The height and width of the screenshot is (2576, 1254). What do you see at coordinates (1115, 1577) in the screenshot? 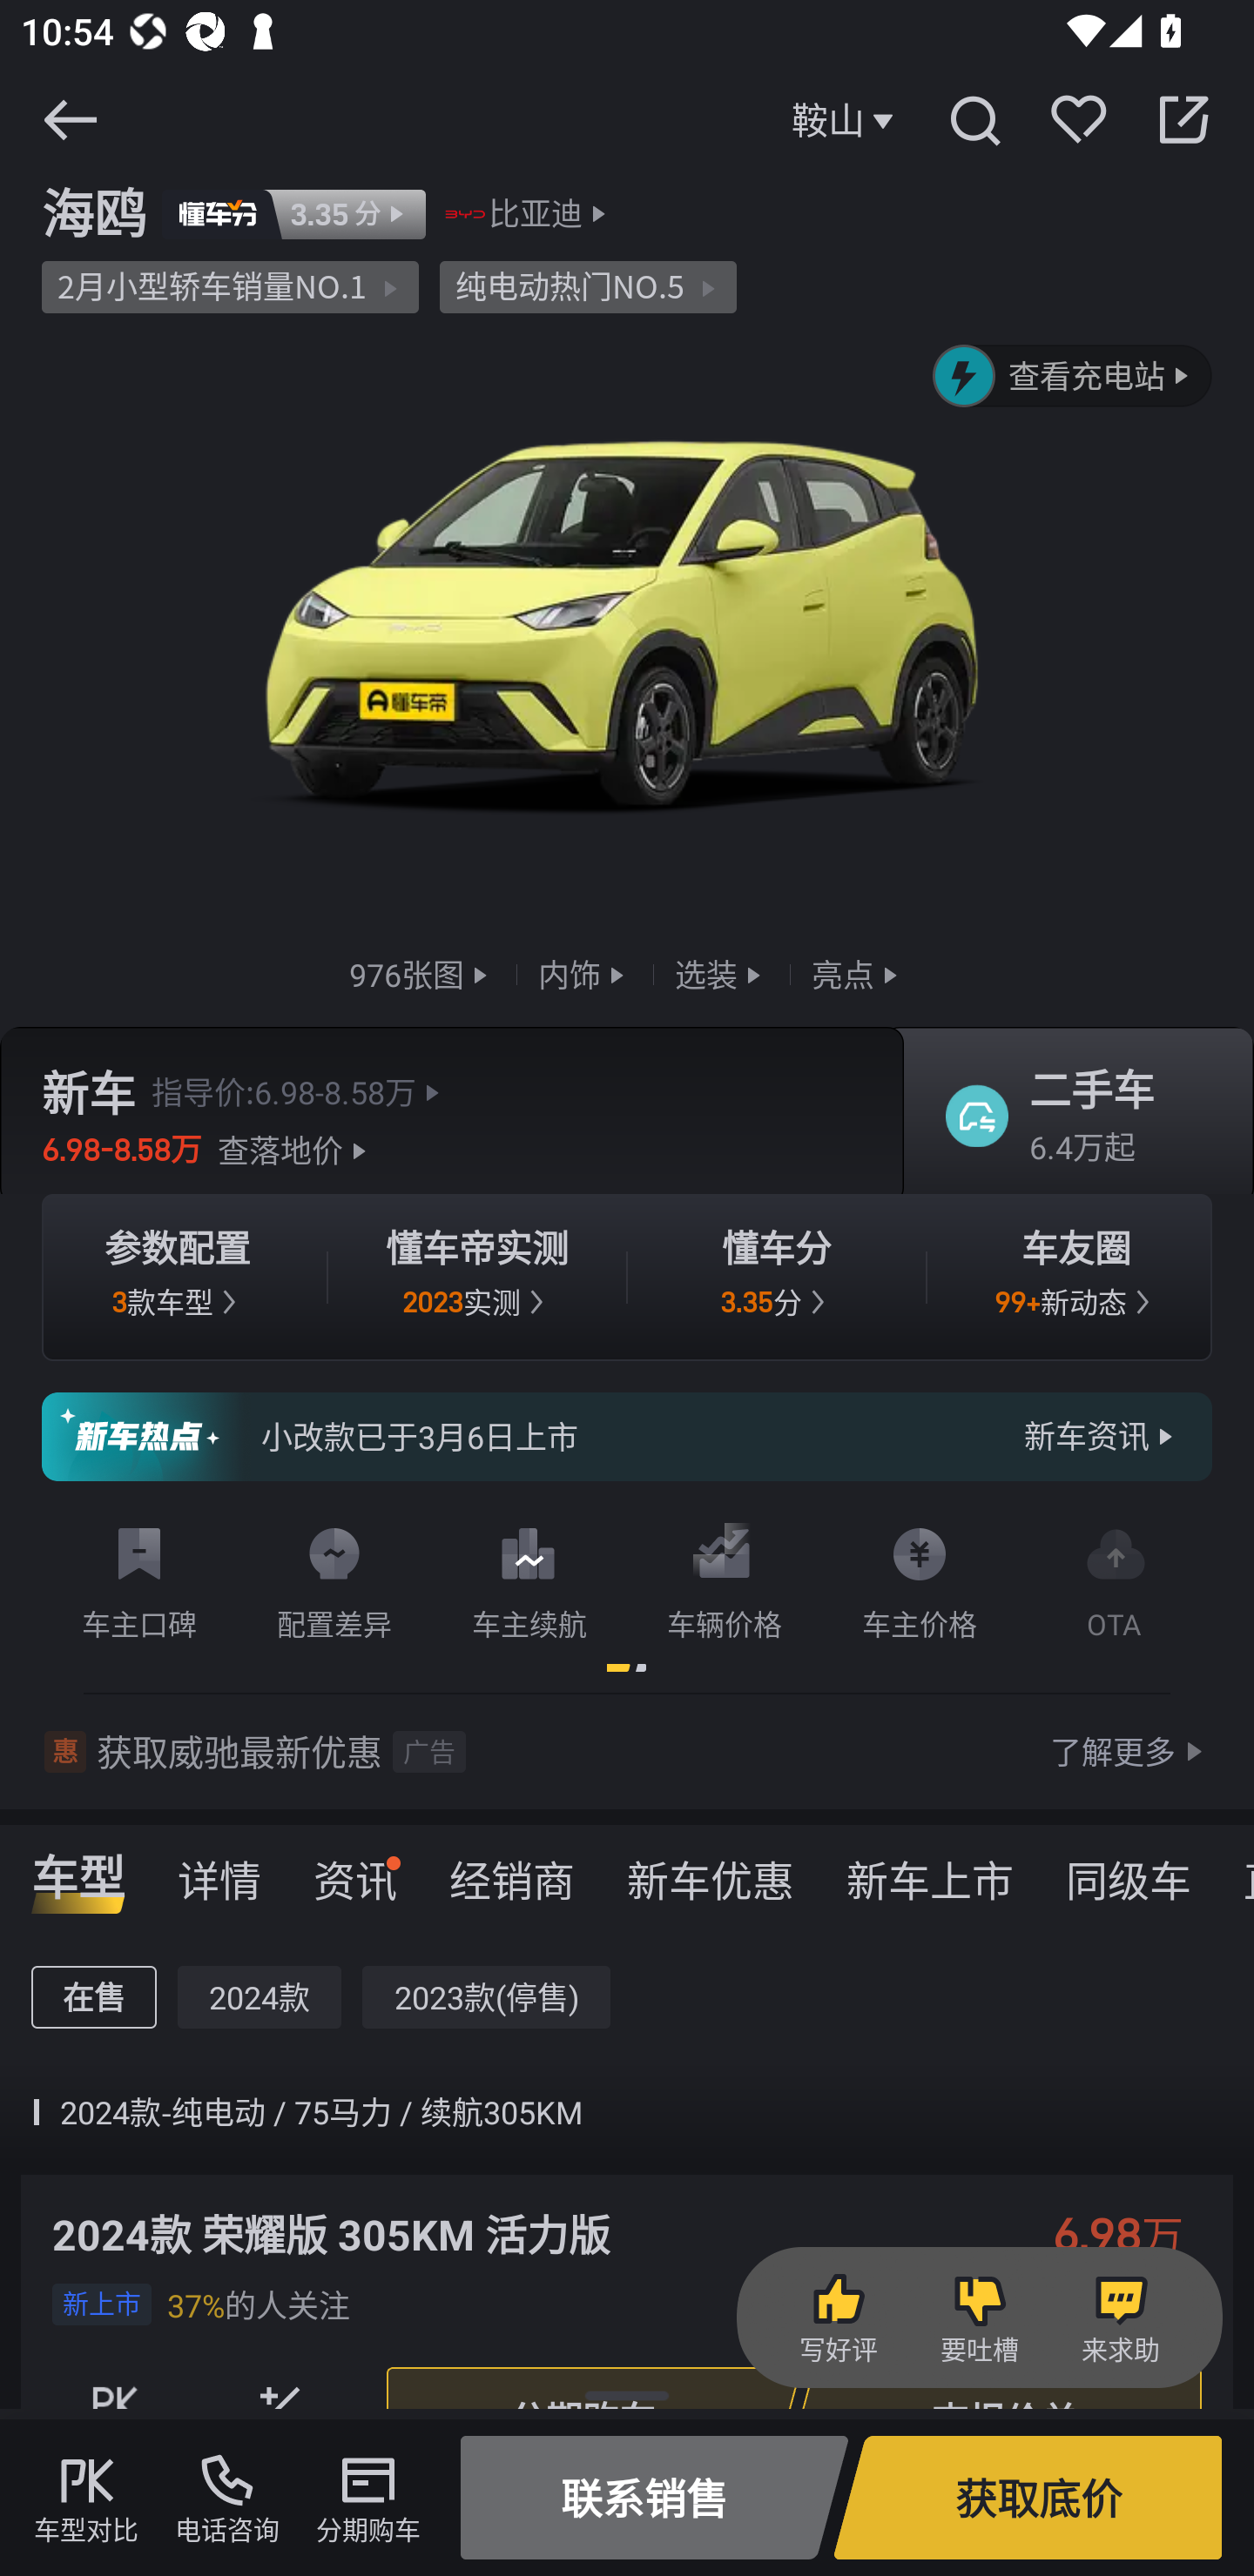
I see `OTA` at bounding box center [1115, 1577].